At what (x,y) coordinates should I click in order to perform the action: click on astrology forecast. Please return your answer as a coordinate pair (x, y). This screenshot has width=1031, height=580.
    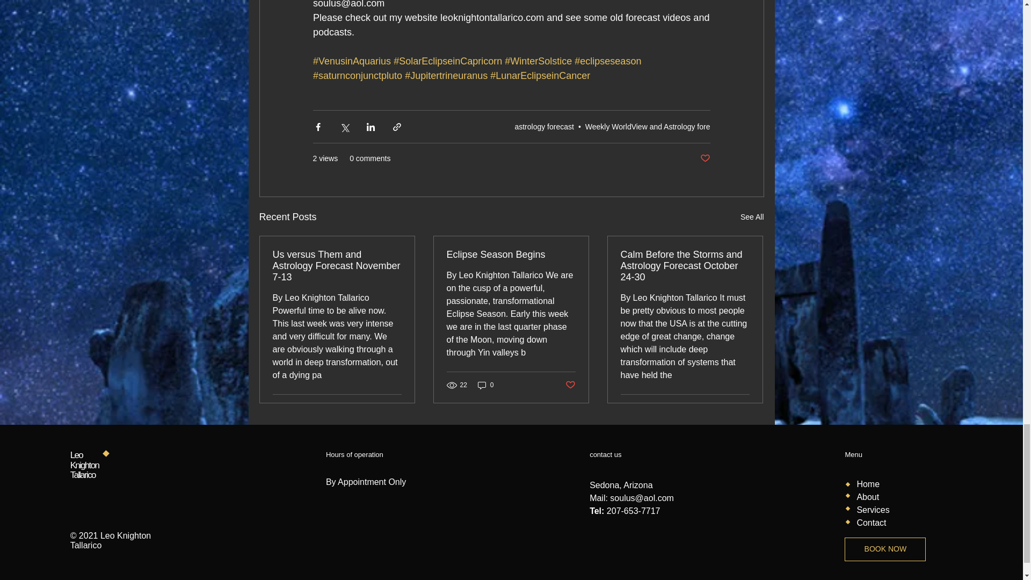
    Looking at the image, I should click on (544, 127).